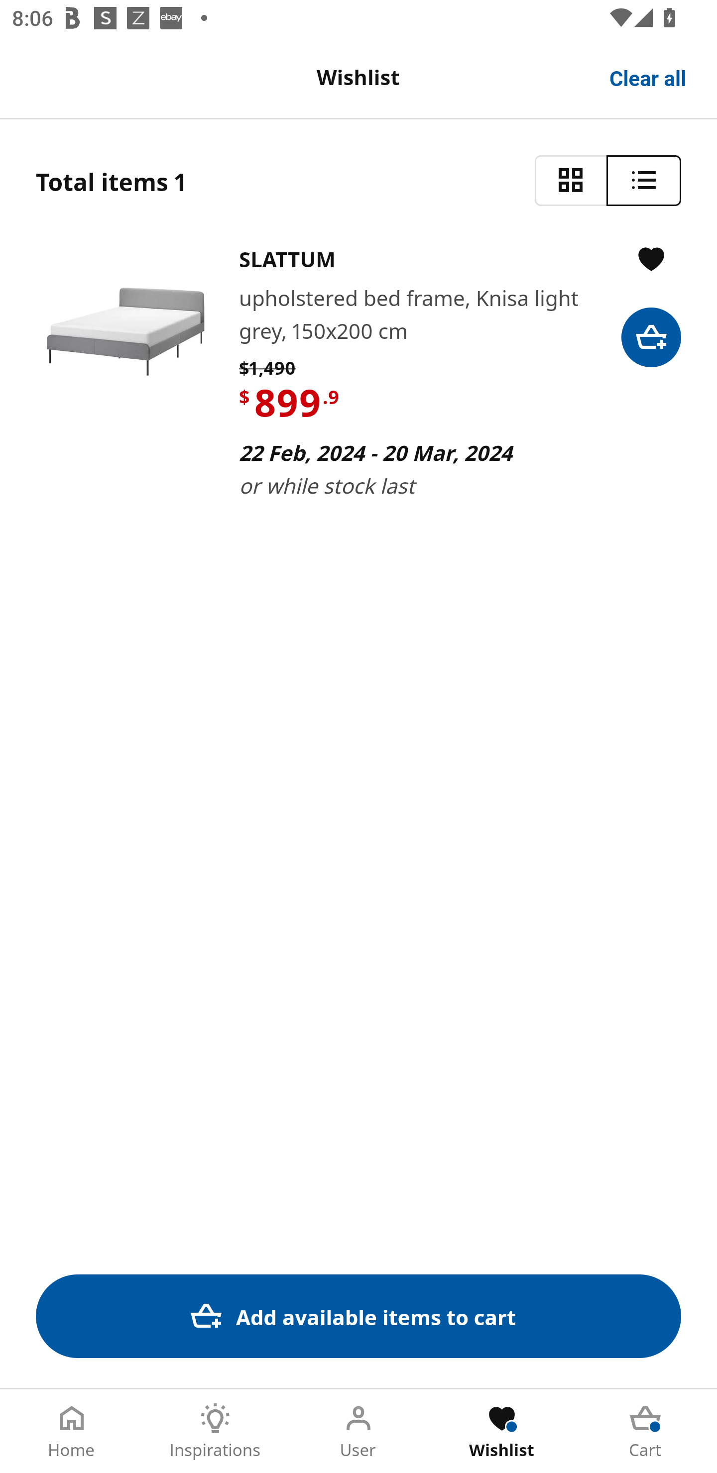 This screenshot has width=717, height=1473. What do you see at coordinates (645, 1431) in the screenshot?
I see `Cart
Tab 5 of 5` at bounding box center [645, 1431].